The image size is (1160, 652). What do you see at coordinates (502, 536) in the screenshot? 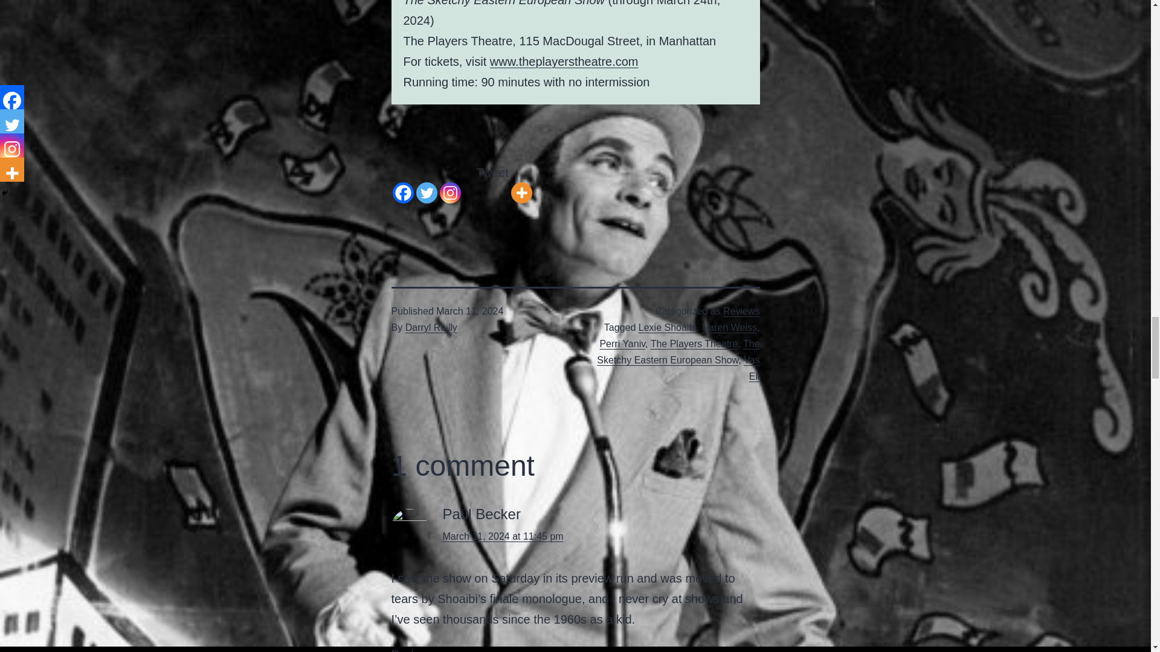
I see `March 11, 2024 at 11:45 pm` at bounding box center [502, 536].